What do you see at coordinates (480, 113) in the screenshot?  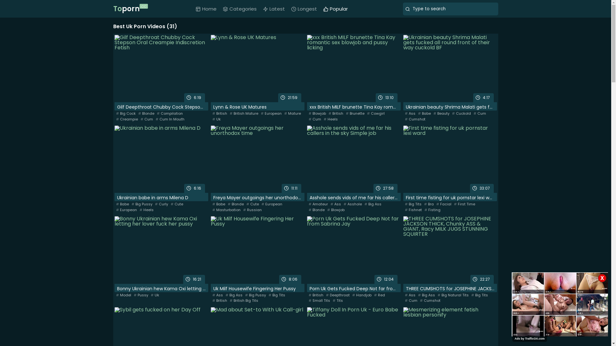 I see `Cum` at bounding box center [480, 113].